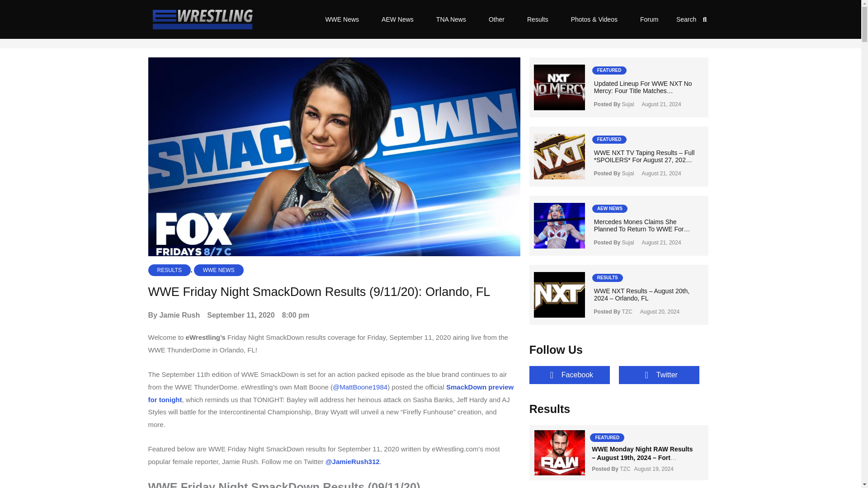 This screenshot has height=488, width=868. What do you see at coordinates (496, 19) in the screenshot?
I see `Other` at bounding box center [496, 19].